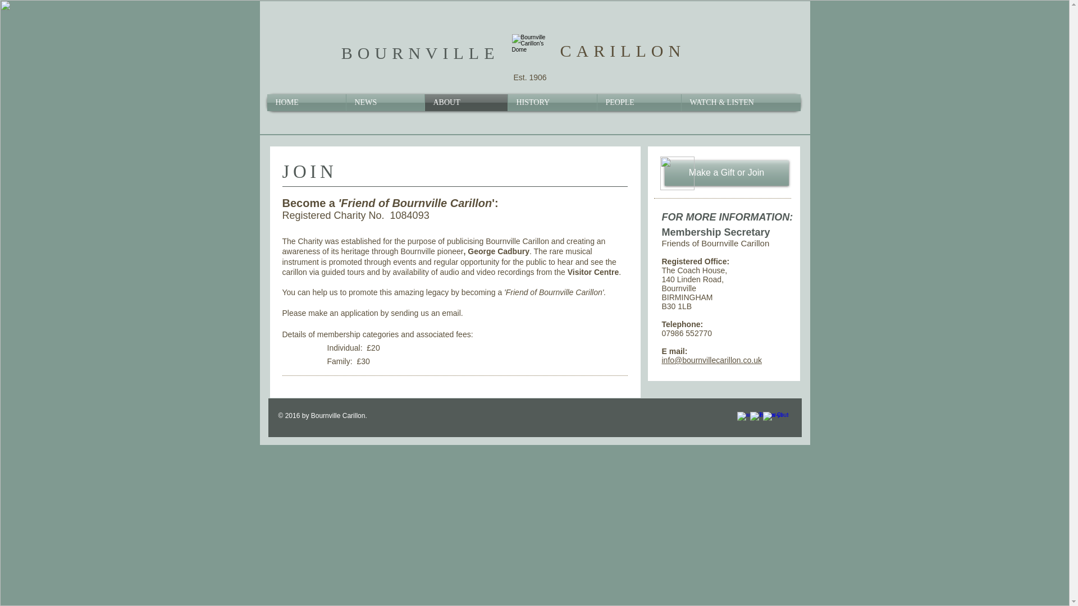 The height and width of the screenshot is (606, 1078). Describe the element at coordinates (530, 53) in the screenshot. I see `Carillon Dome.jpg` at that location.